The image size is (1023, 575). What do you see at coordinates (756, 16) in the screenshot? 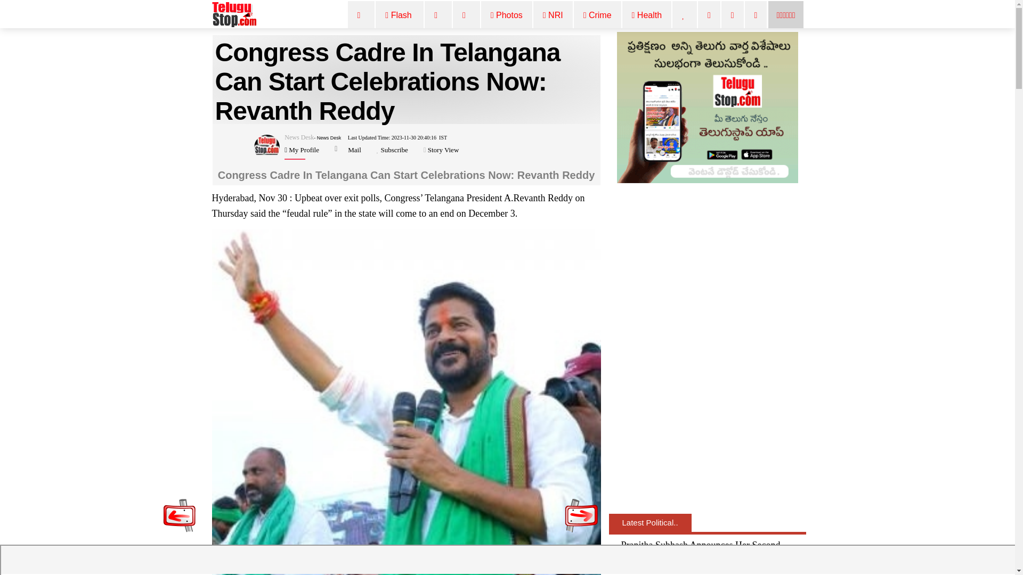
I see `Latest Sports News.` at bounding box center [756, 16].